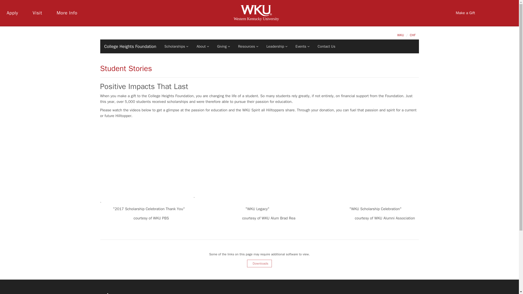 This screenshot has height=294, width=523. Describe the element at coordinates (177, 46) in the screenshot. I see `Scholarships` at that location.